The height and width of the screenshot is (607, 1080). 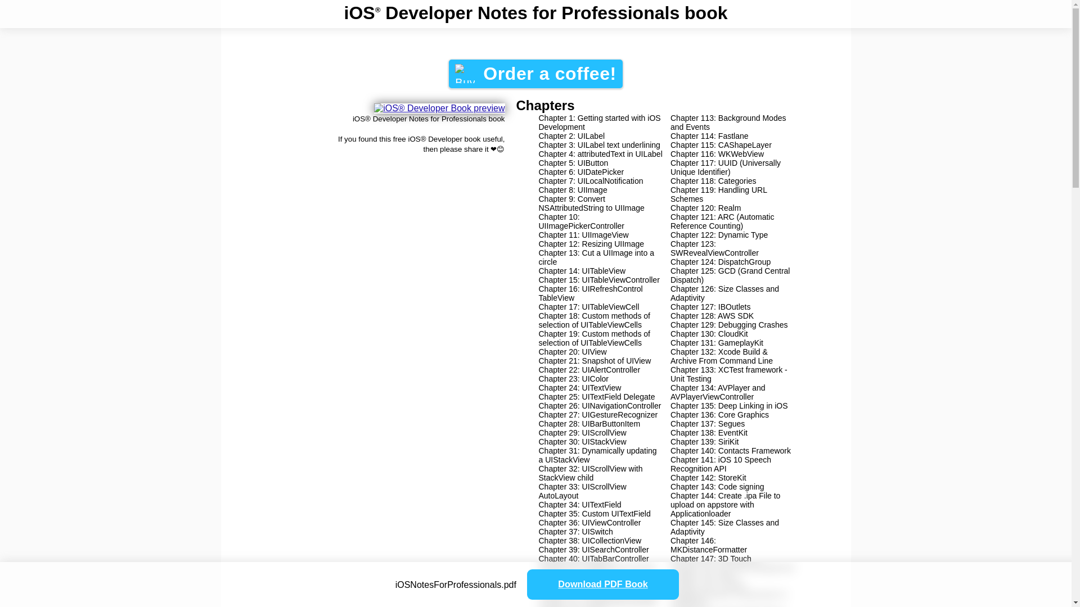 What do you see at coordinates (535, 73) in the screenshot?
I see `Order a coffee!` at bounding box center [535, 73].